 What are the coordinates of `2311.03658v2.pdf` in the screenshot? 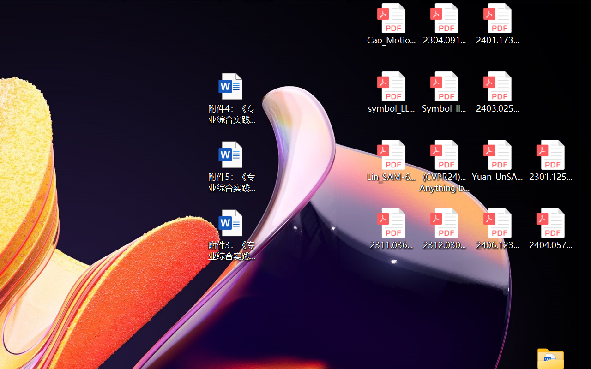 It's located at (391, 229).